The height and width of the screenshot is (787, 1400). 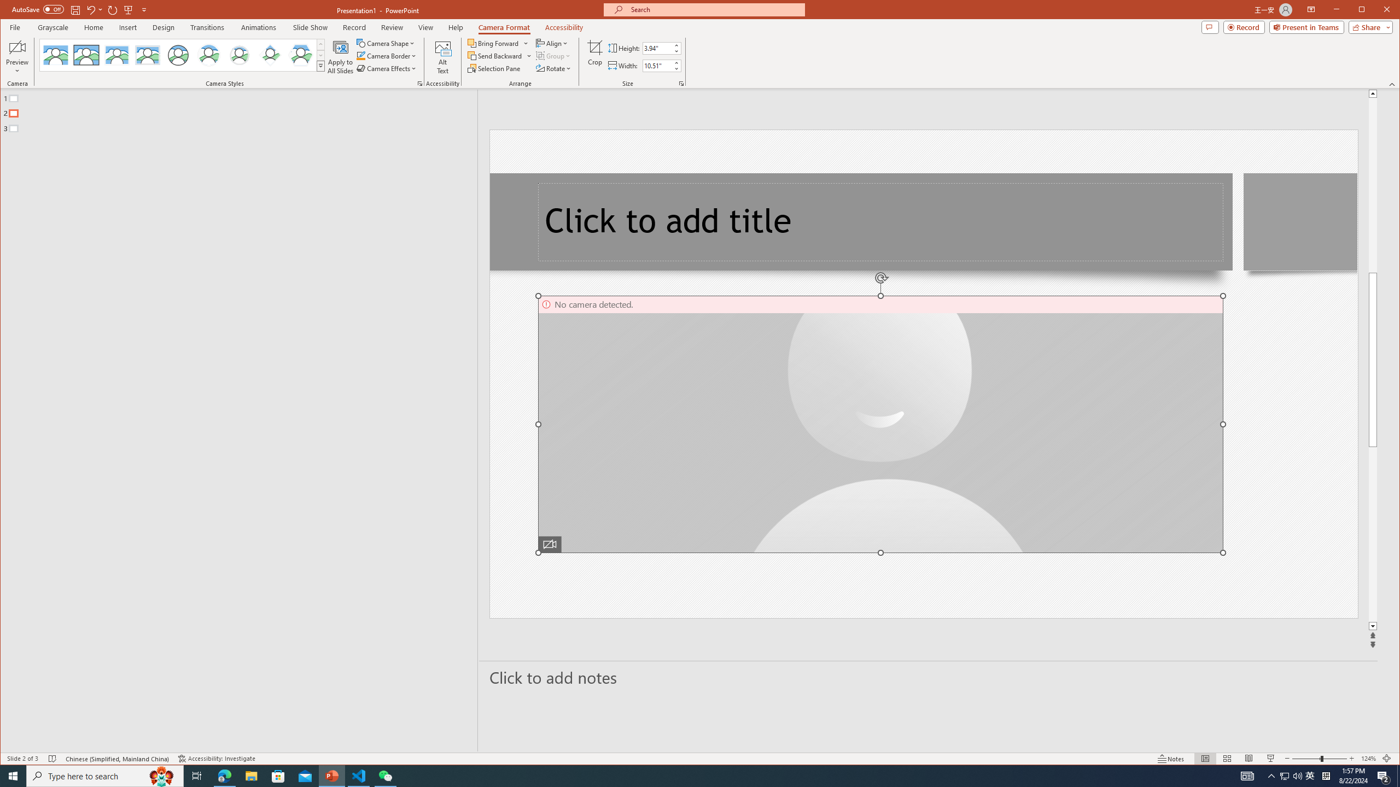 What do you see at coordinates (1373, 535) in the screenshot?
I see `Page down` at bounding box center [1373, 535].